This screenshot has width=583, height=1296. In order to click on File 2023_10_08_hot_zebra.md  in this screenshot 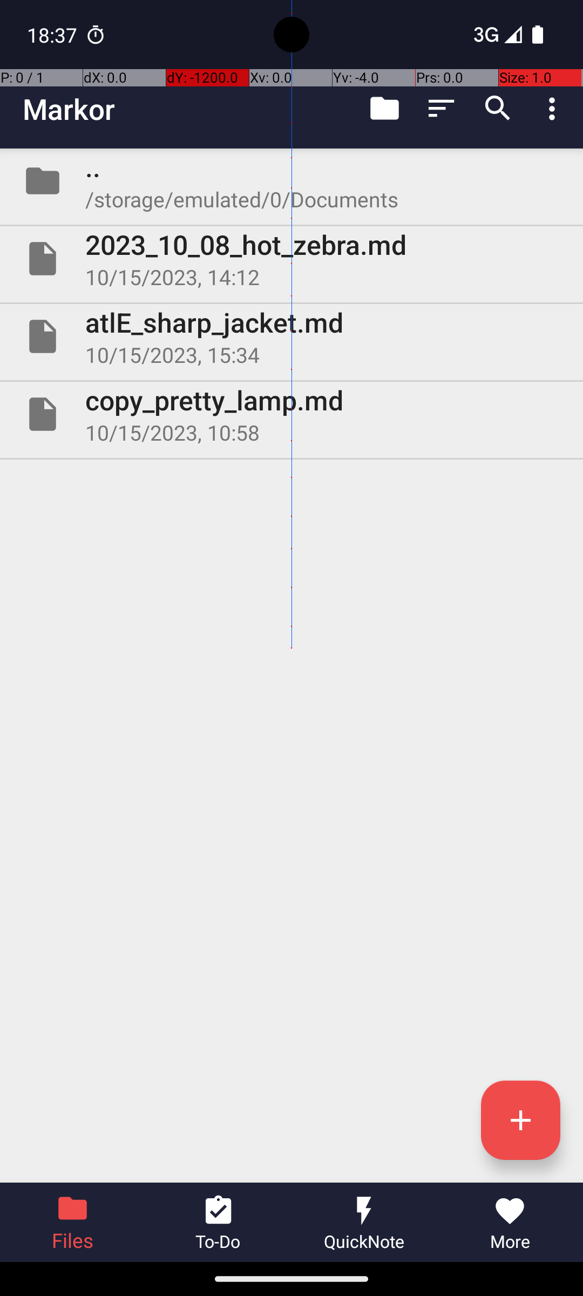, I will do `click(291, 259)`.